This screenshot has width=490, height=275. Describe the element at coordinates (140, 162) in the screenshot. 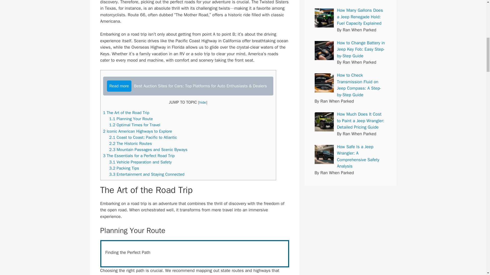

I see `3.1 Vehicle Preparation and Safety` at that location.